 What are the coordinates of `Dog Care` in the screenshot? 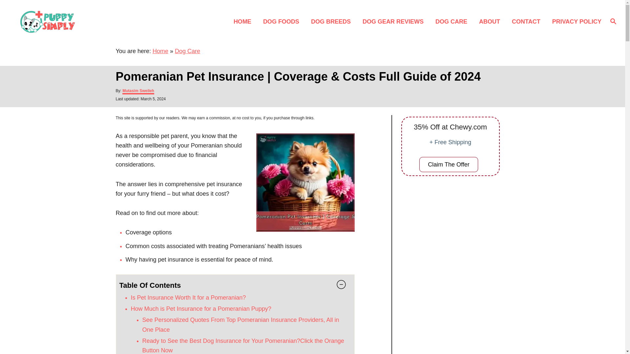 It's located at (188, 51).